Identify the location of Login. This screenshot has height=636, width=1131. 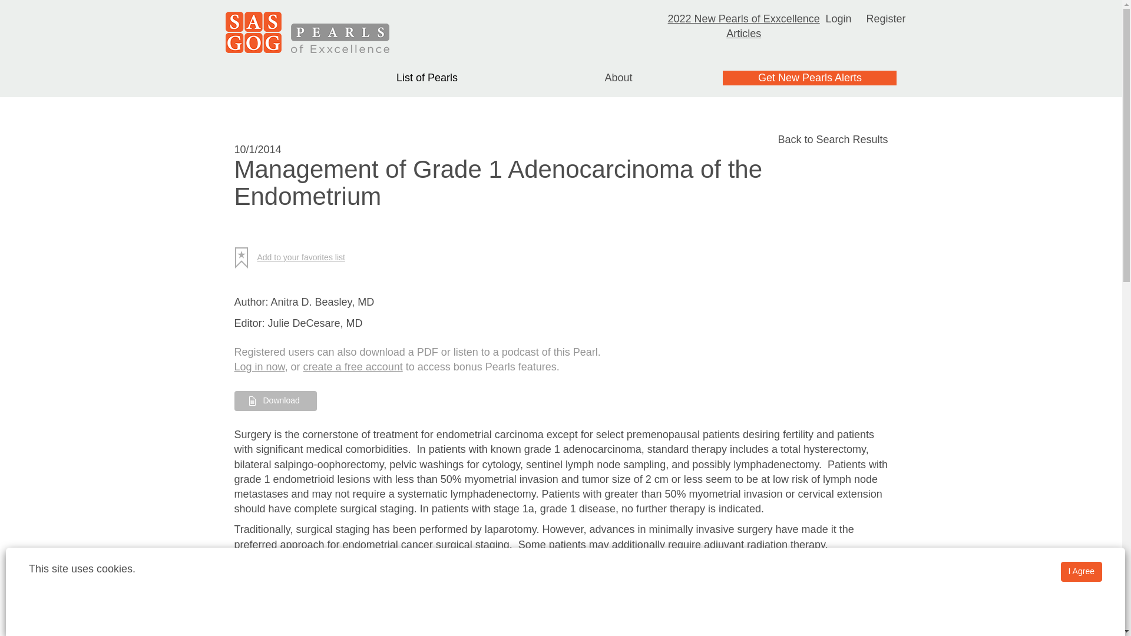
(838, 19).